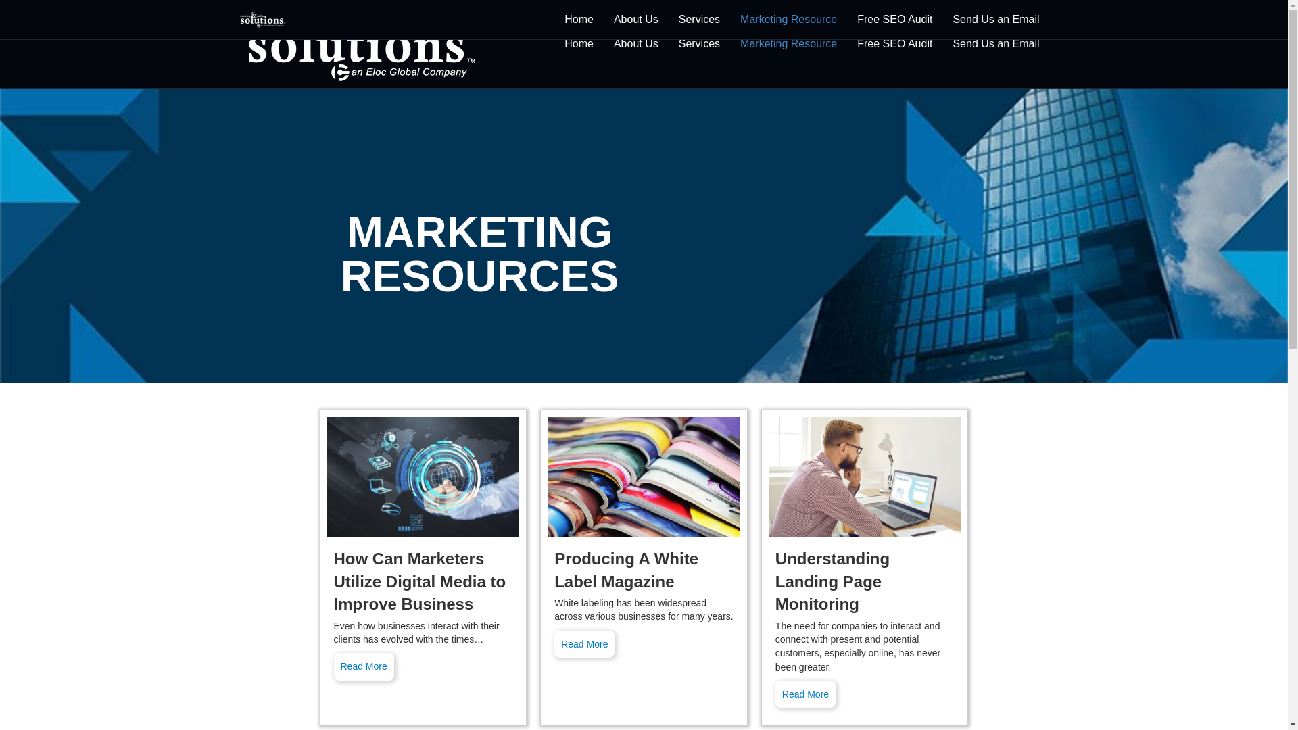 The image size is (1298, 730). What do you see at coordinates (635, 43) in the screenshot?
I see `About Us` at bounding box center [635, 43].